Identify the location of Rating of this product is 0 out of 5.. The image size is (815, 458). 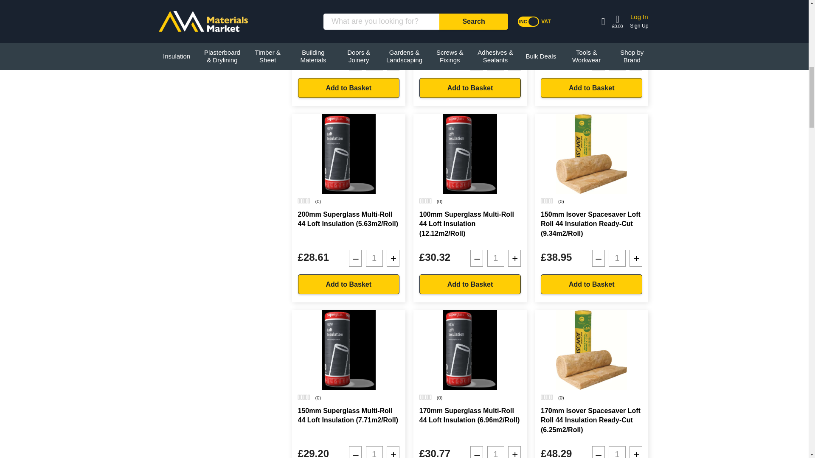
(547, 201).